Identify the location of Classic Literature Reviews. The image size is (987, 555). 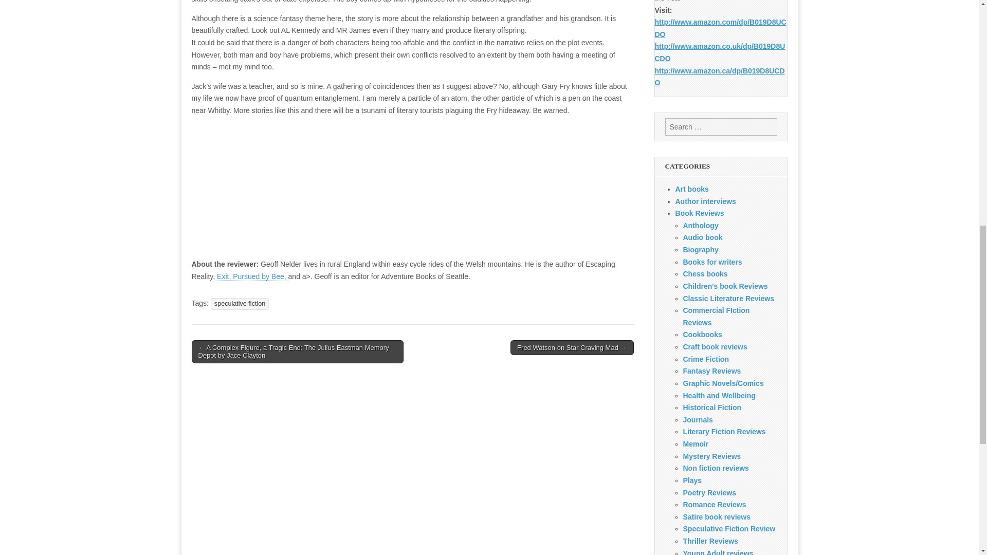
(728, 298).